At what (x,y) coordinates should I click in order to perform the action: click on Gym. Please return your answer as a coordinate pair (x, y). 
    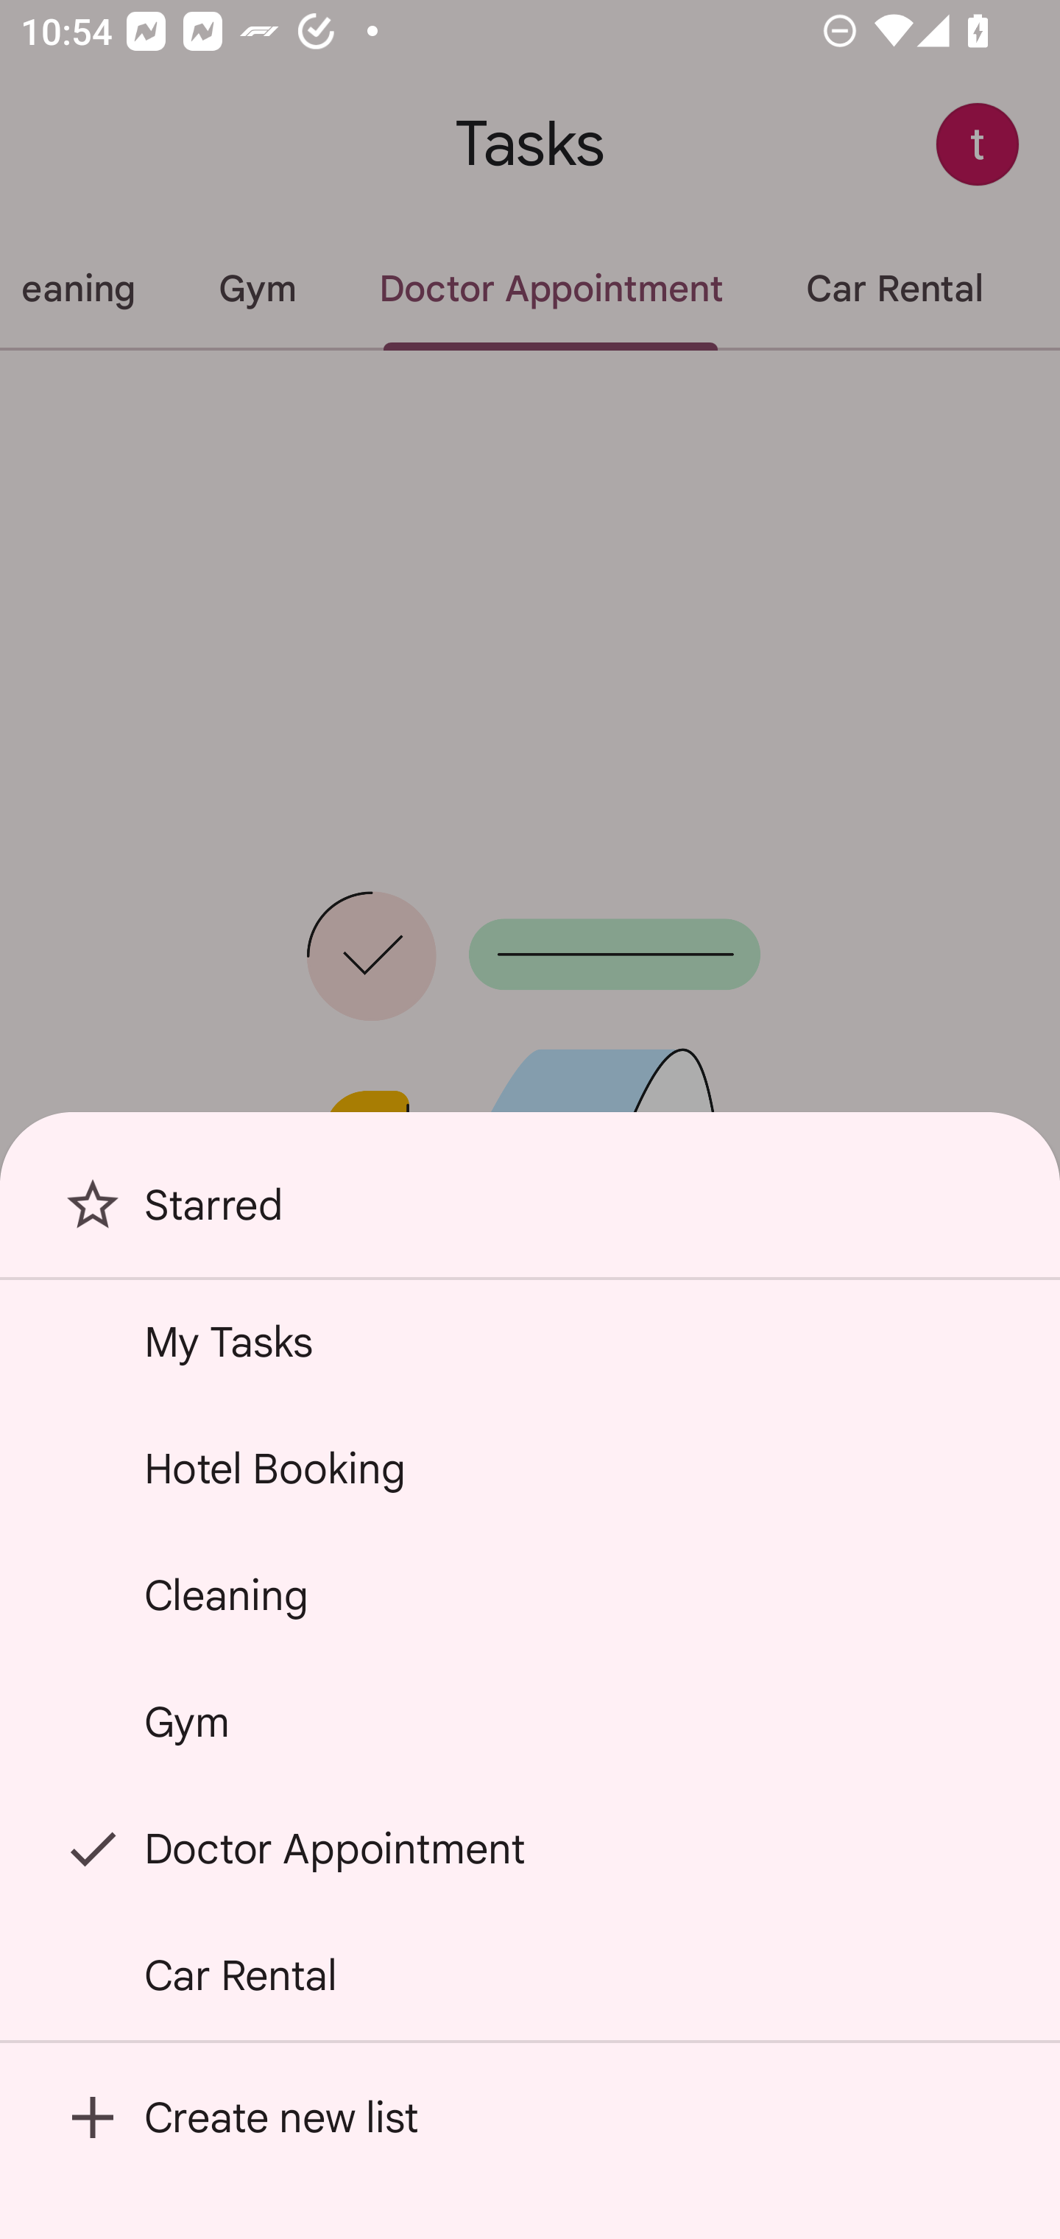
    Looking at the image, I should click on (530, 1721).